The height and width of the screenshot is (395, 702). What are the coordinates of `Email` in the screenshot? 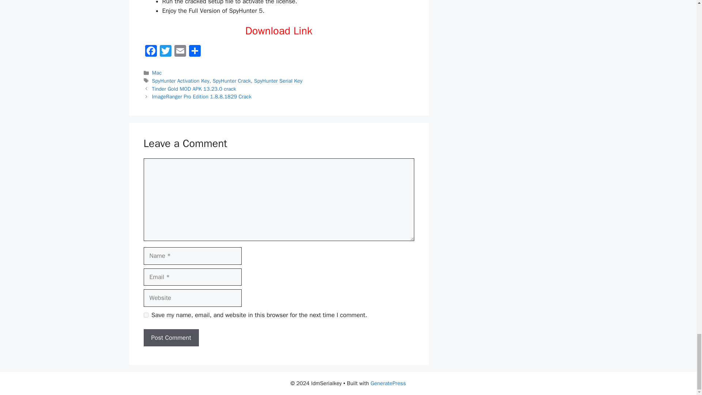 It's located at (180, 52).